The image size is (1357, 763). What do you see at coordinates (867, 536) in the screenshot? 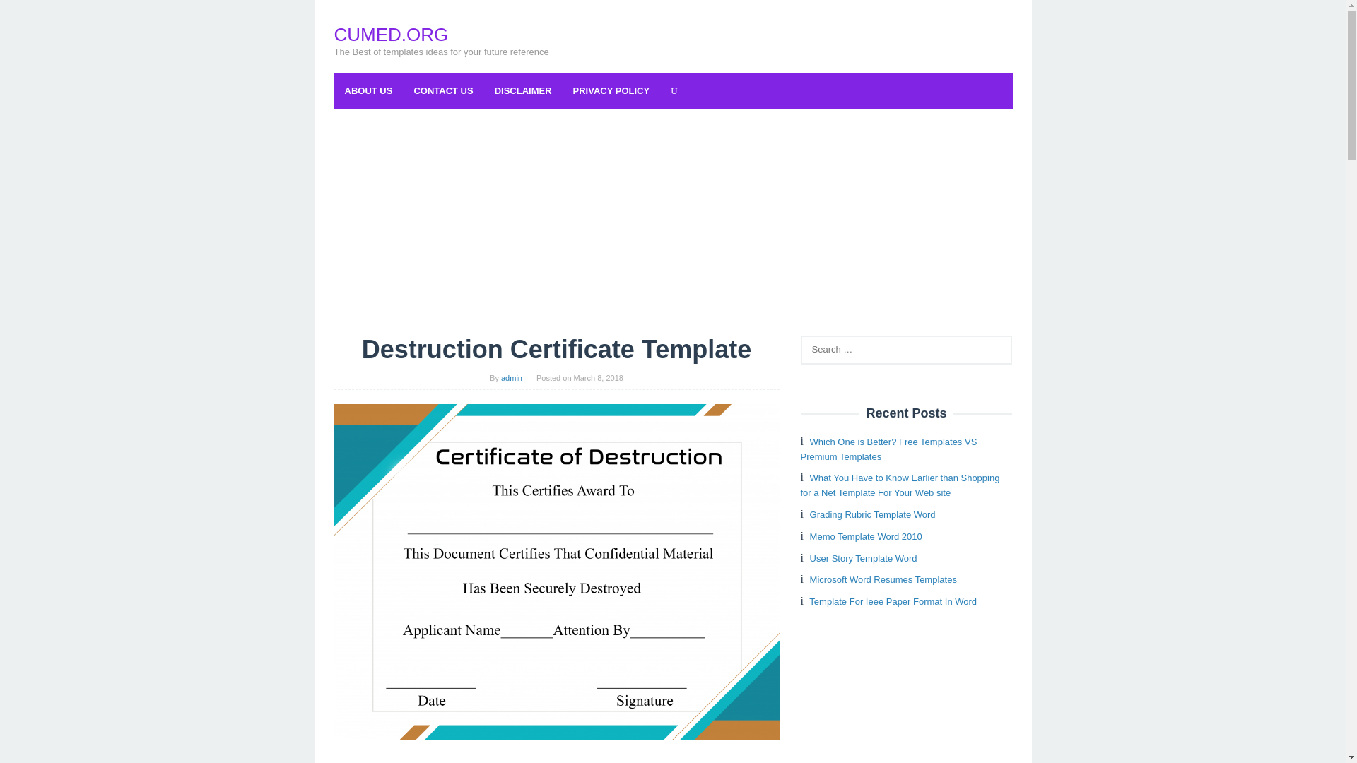
I see `Memo Template Word 2010` at bounding box center [867, 536].